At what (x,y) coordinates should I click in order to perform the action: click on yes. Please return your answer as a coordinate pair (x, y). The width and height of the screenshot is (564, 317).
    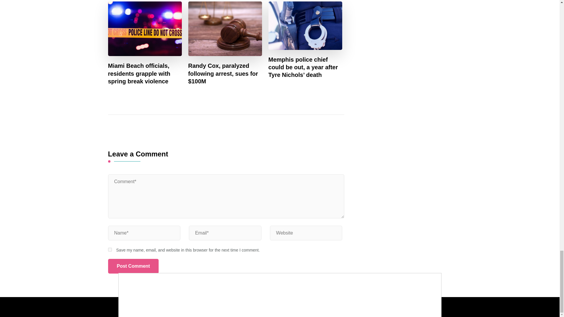
    Looking at the image, I should click on (110, 249).